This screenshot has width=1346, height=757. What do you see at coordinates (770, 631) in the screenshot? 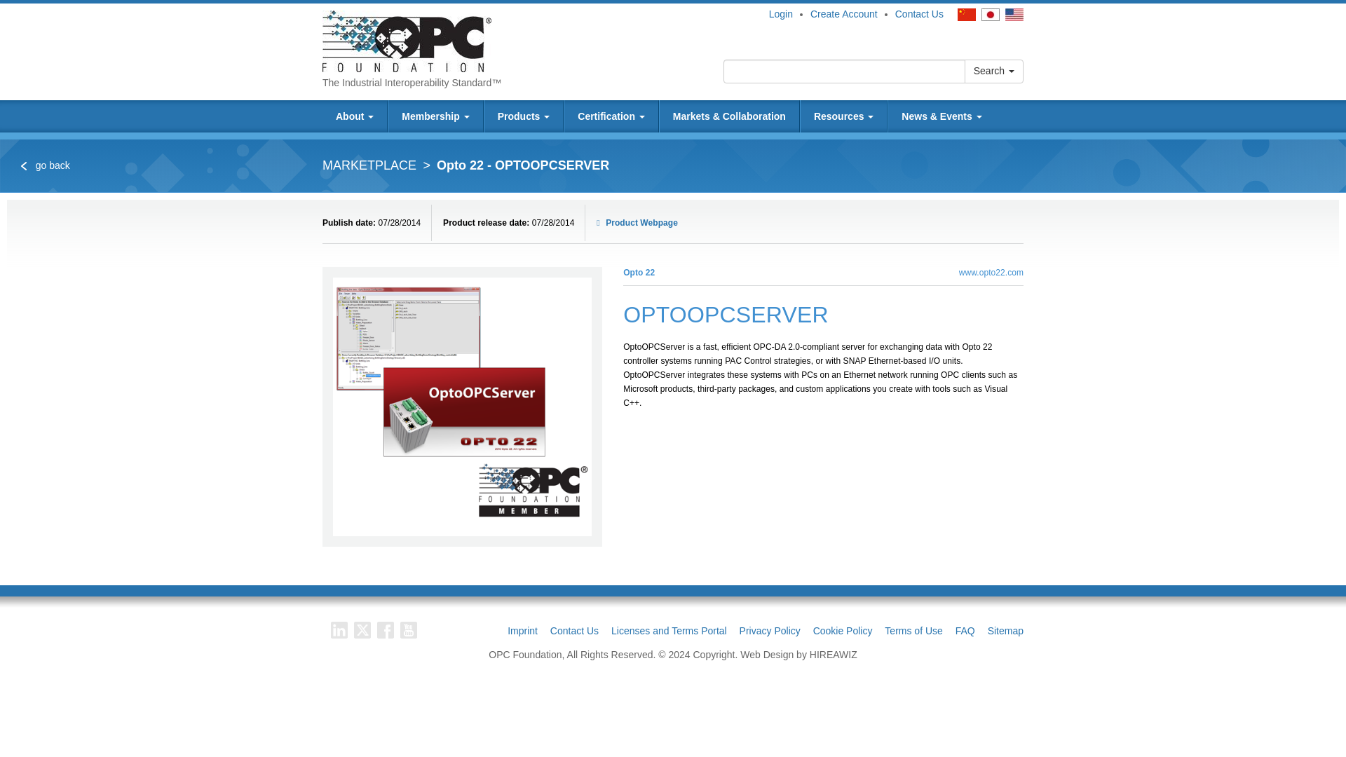
I see `OPC Foundation Privacy Policy` at bounding box center [770, 631].